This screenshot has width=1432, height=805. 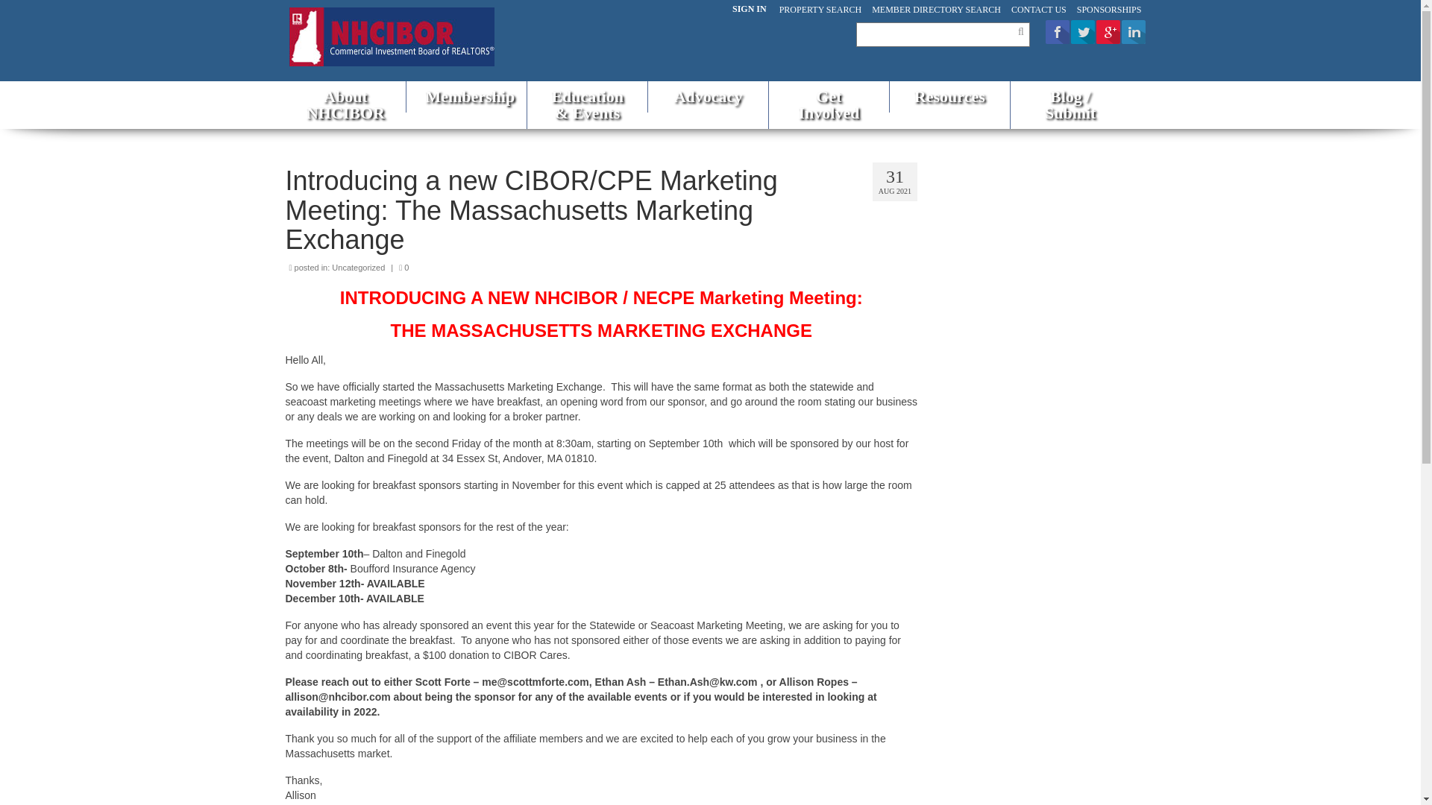 What do you see at coordinates (1108, 9) in the screenshot?
I see `SPONSORSHIPS` at bounding box center [1108, 9].